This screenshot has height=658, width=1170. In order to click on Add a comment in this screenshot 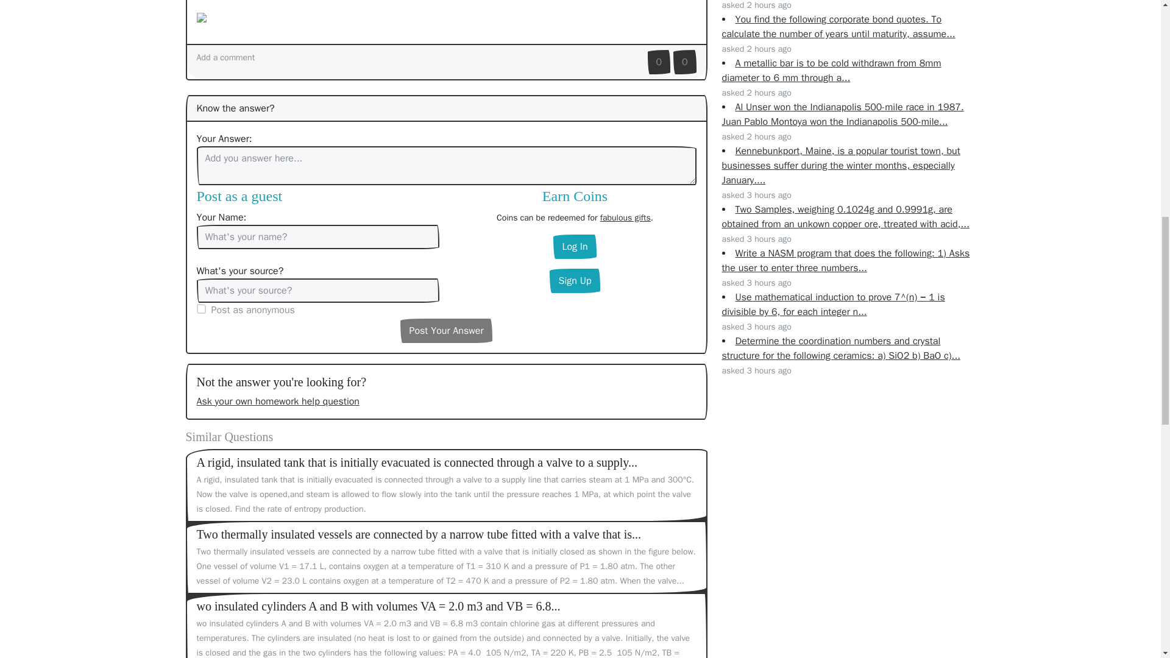, I will do `click(225, 57)`.